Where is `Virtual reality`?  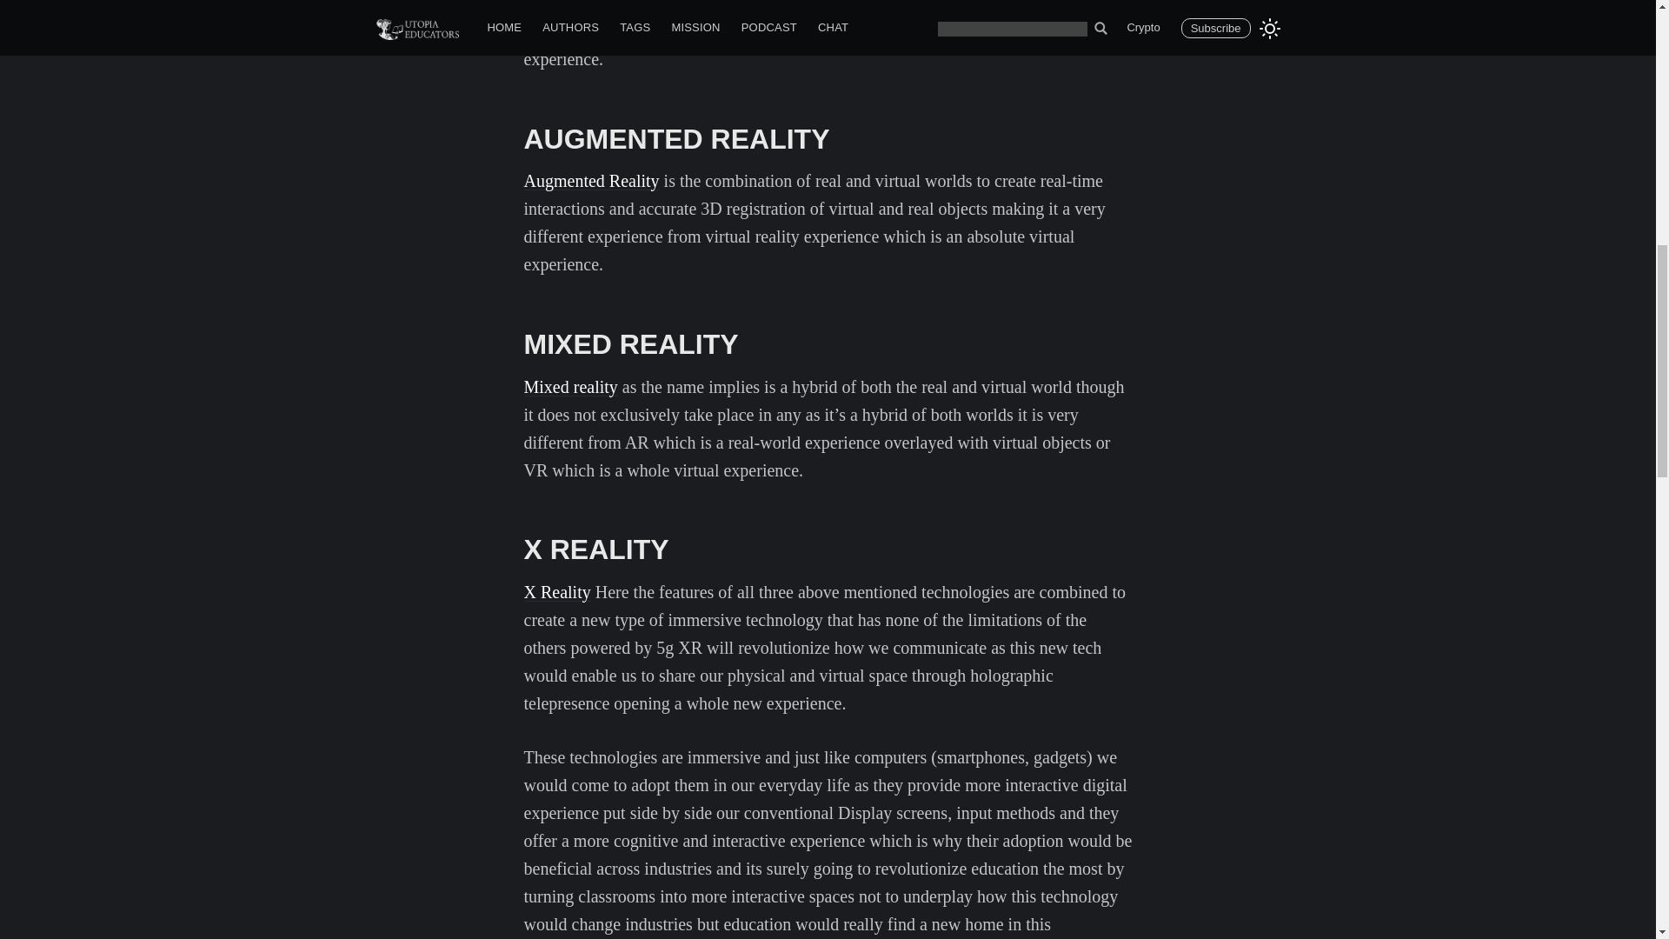 Virtual reality is located at coordinates (572, 7).